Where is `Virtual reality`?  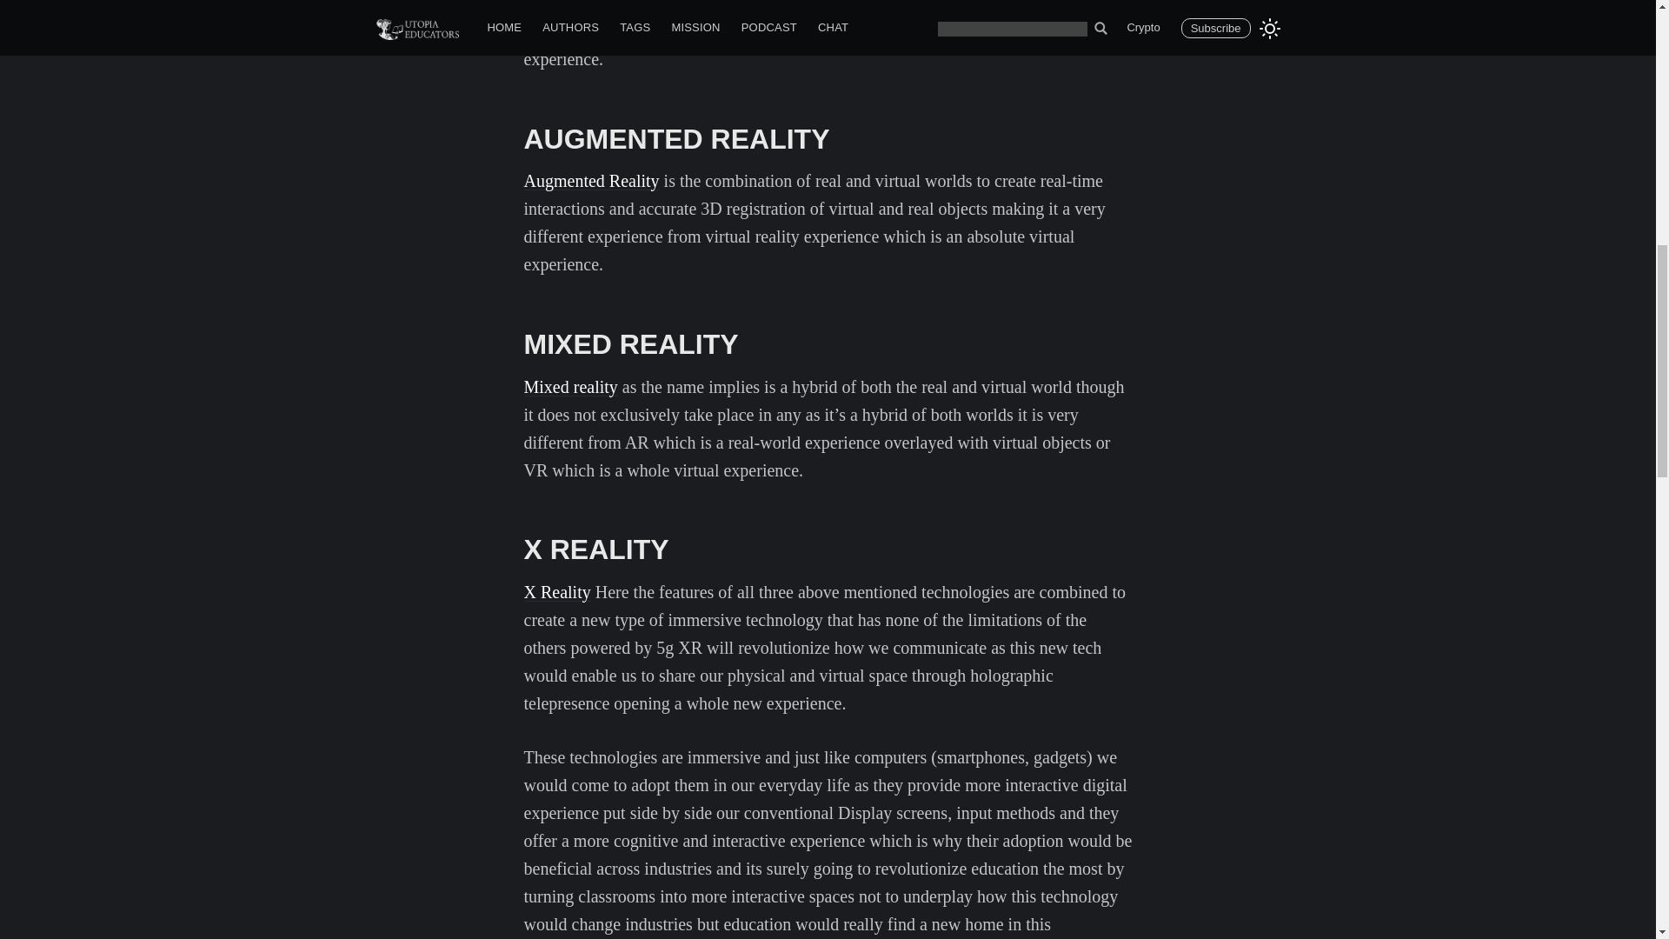 Virtual reality is located at coordinates (572, 7).